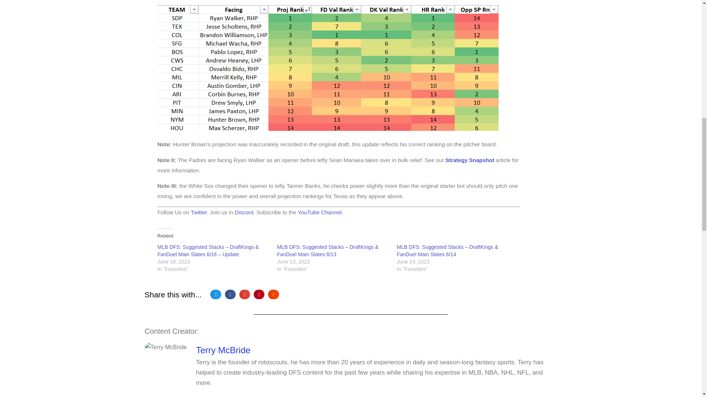 The height and width of the screenshot is (397, 707). I want to click on Strategy Snapshot, so click(470, 160).